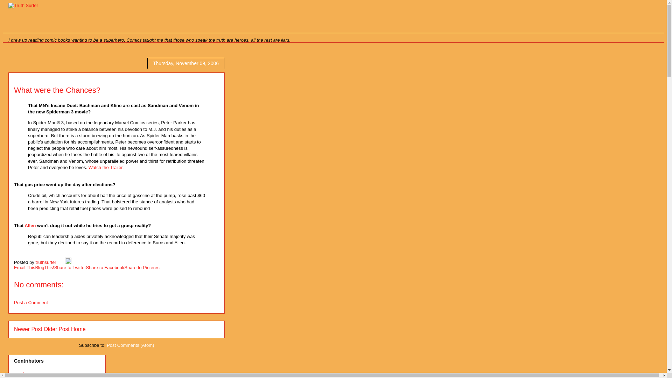  I want to click on Share to Twitter, so click(70, 267).